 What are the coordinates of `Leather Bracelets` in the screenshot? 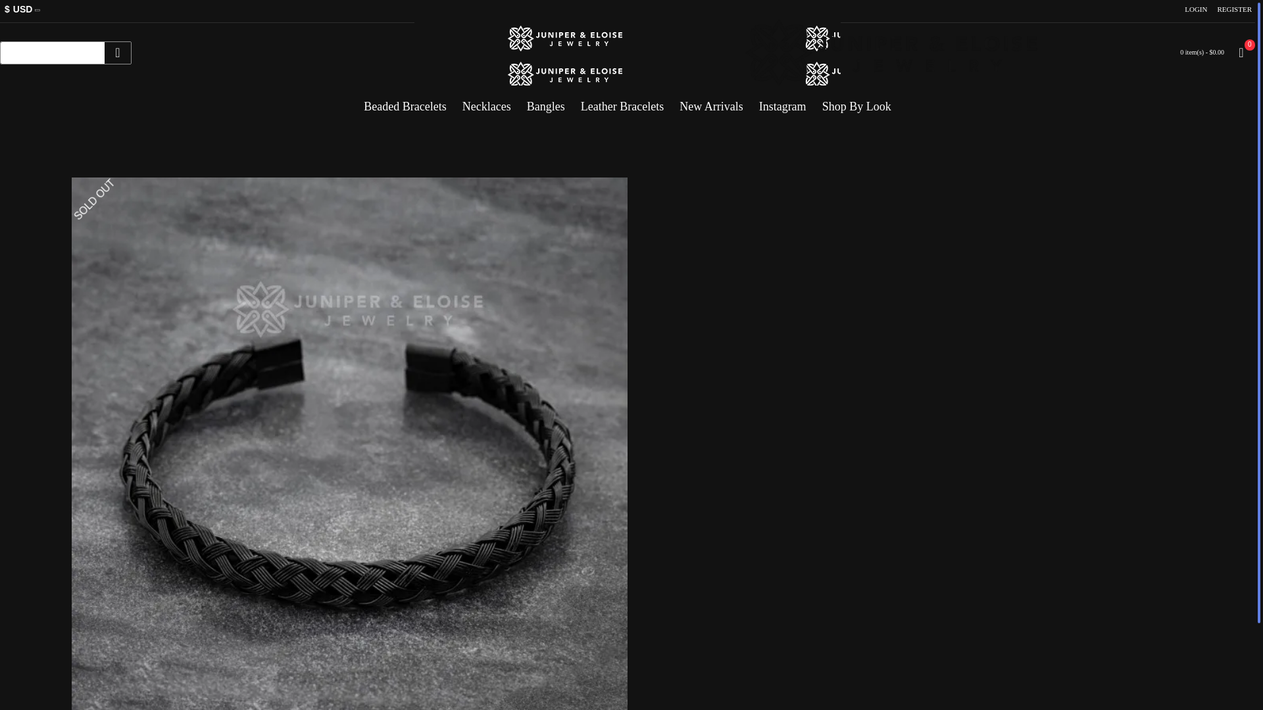 It's located at (622, 101).